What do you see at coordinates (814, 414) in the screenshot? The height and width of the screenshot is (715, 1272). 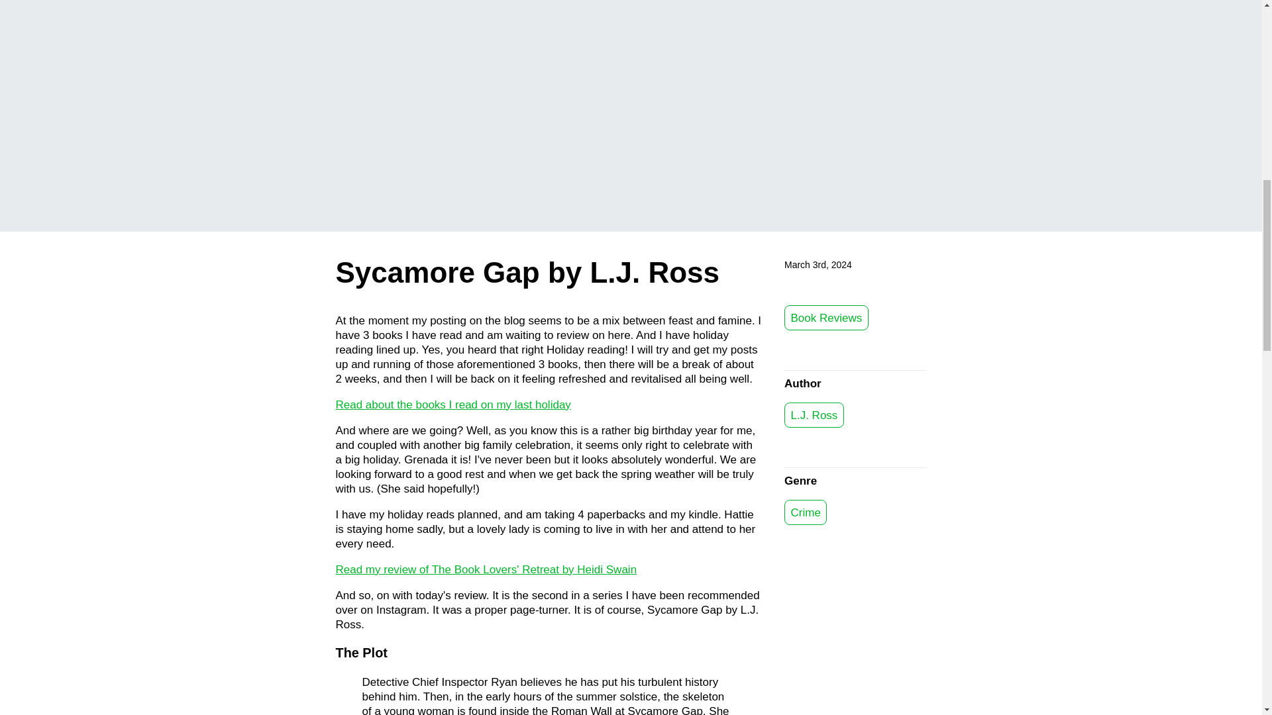 I see `L.J. Ross` at bounding box center [814, 414].